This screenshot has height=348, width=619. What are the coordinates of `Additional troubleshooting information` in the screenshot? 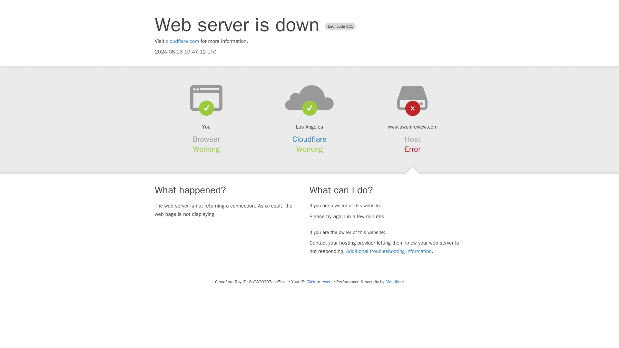 It's located at (389, 251).